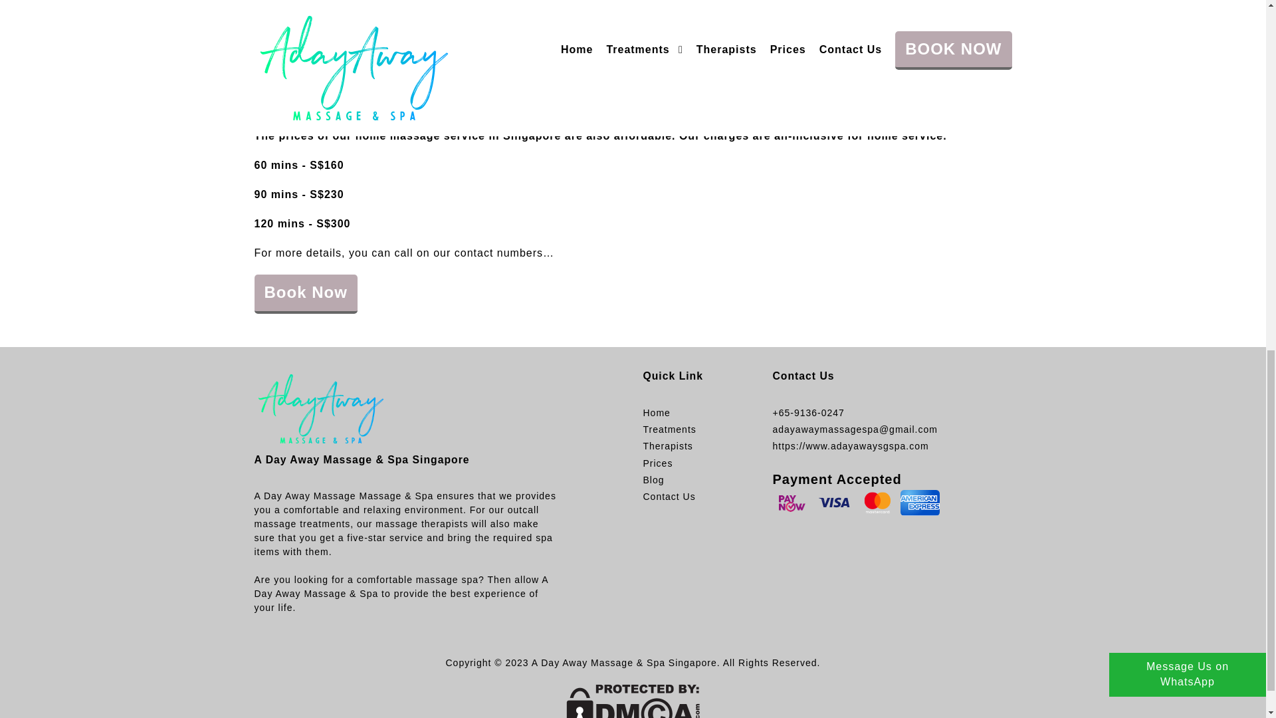  Describe the element at coordinates (669, 429) in the screenshot. I see `Treatments` at that location.